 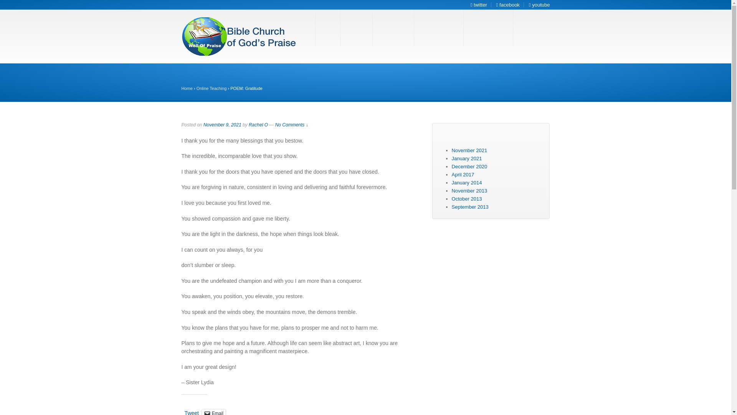 What do you see at coordinates (222, 124) in the screenshot?
I see `November 9, 2021` at bounding box center [222, 124].